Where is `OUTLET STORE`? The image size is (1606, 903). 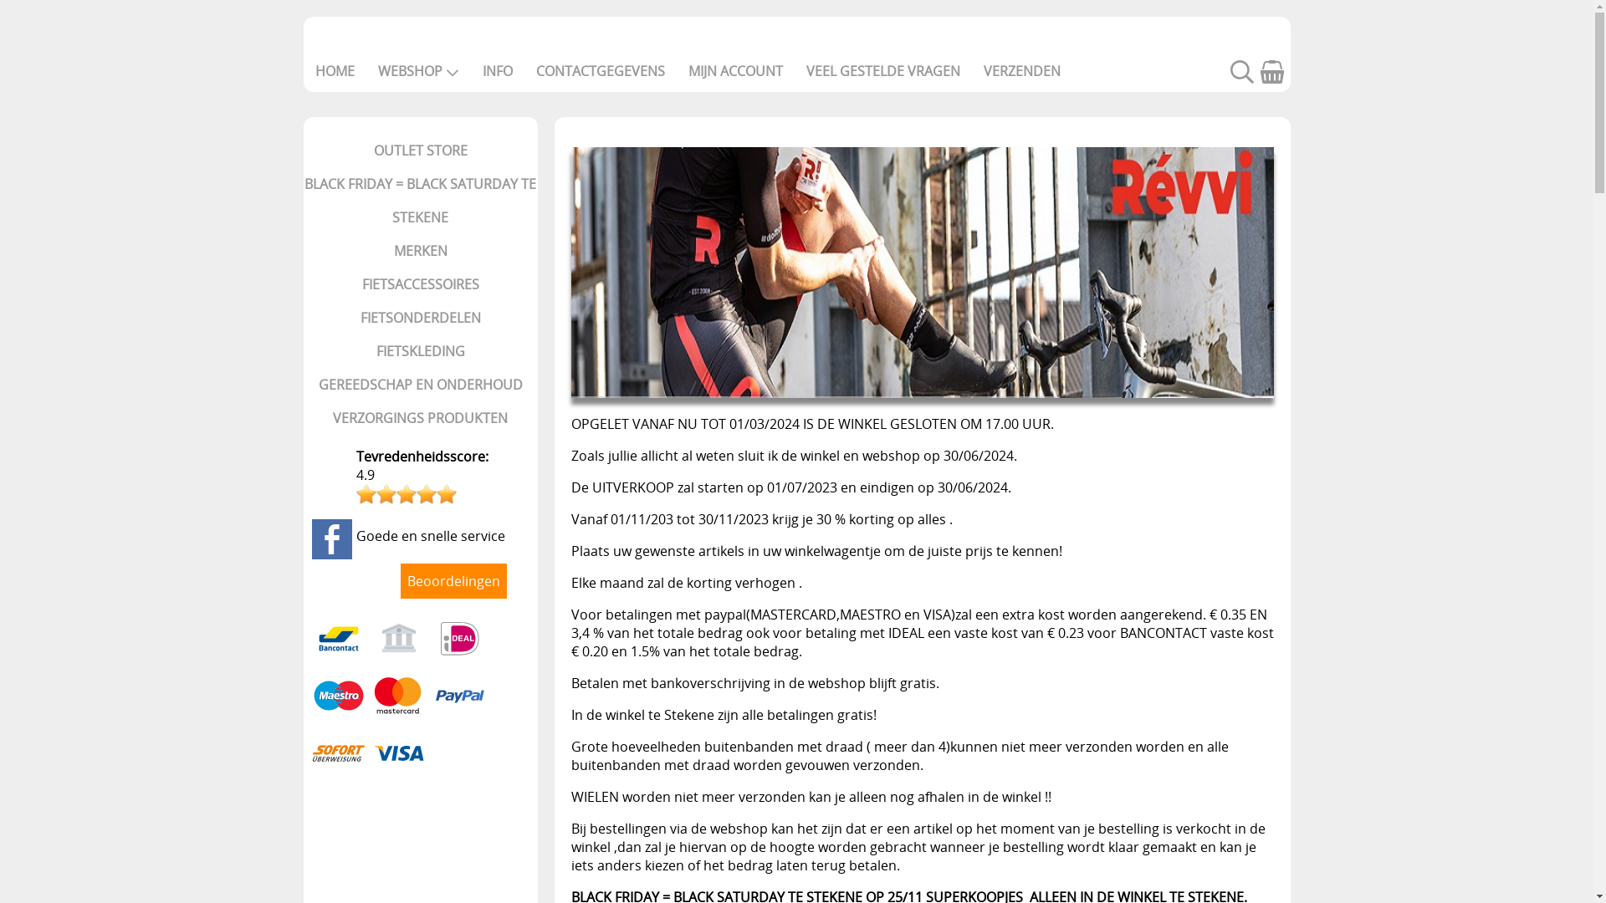 OUTLET STORE is located at coordinates (420, 150).